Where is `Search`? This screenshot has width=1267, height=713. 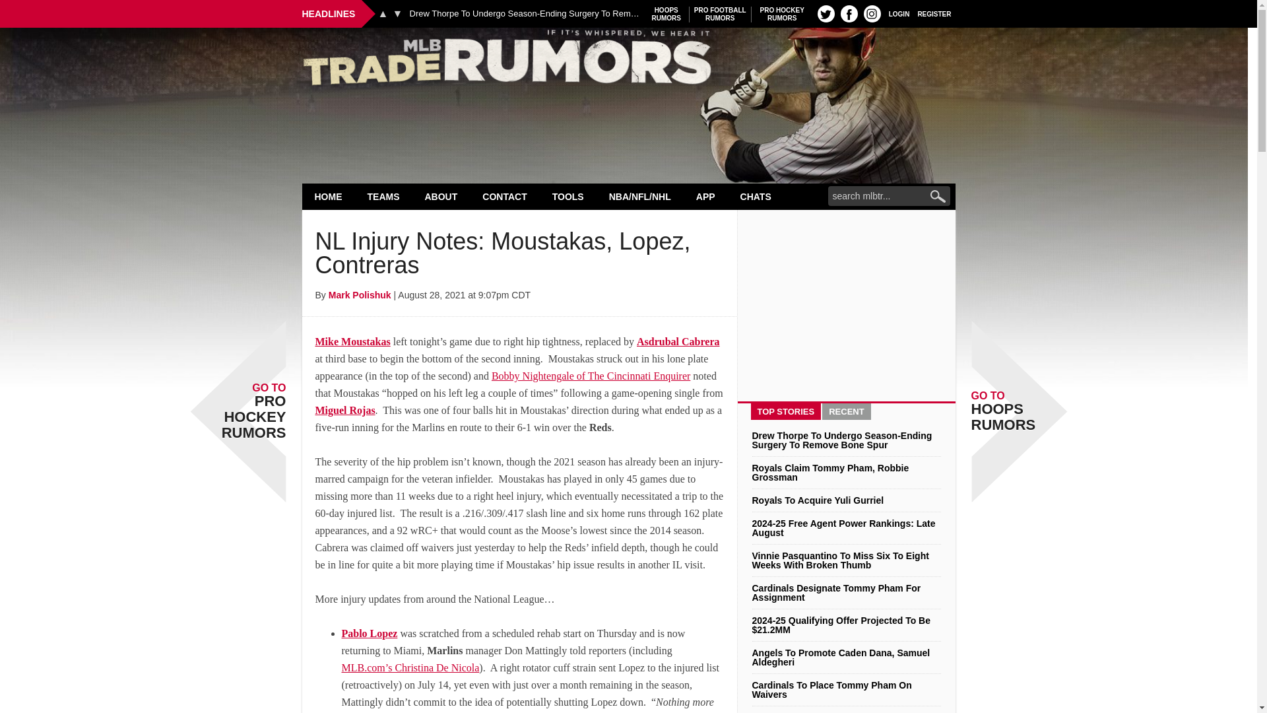 Search is located at coordinates (720, 14).